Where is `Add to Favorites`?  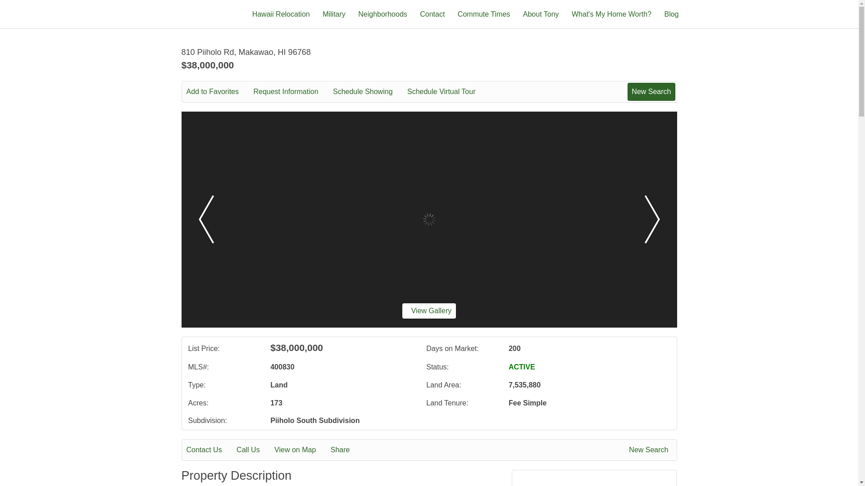 Add to Favorites is located at coordinates (219, 92).